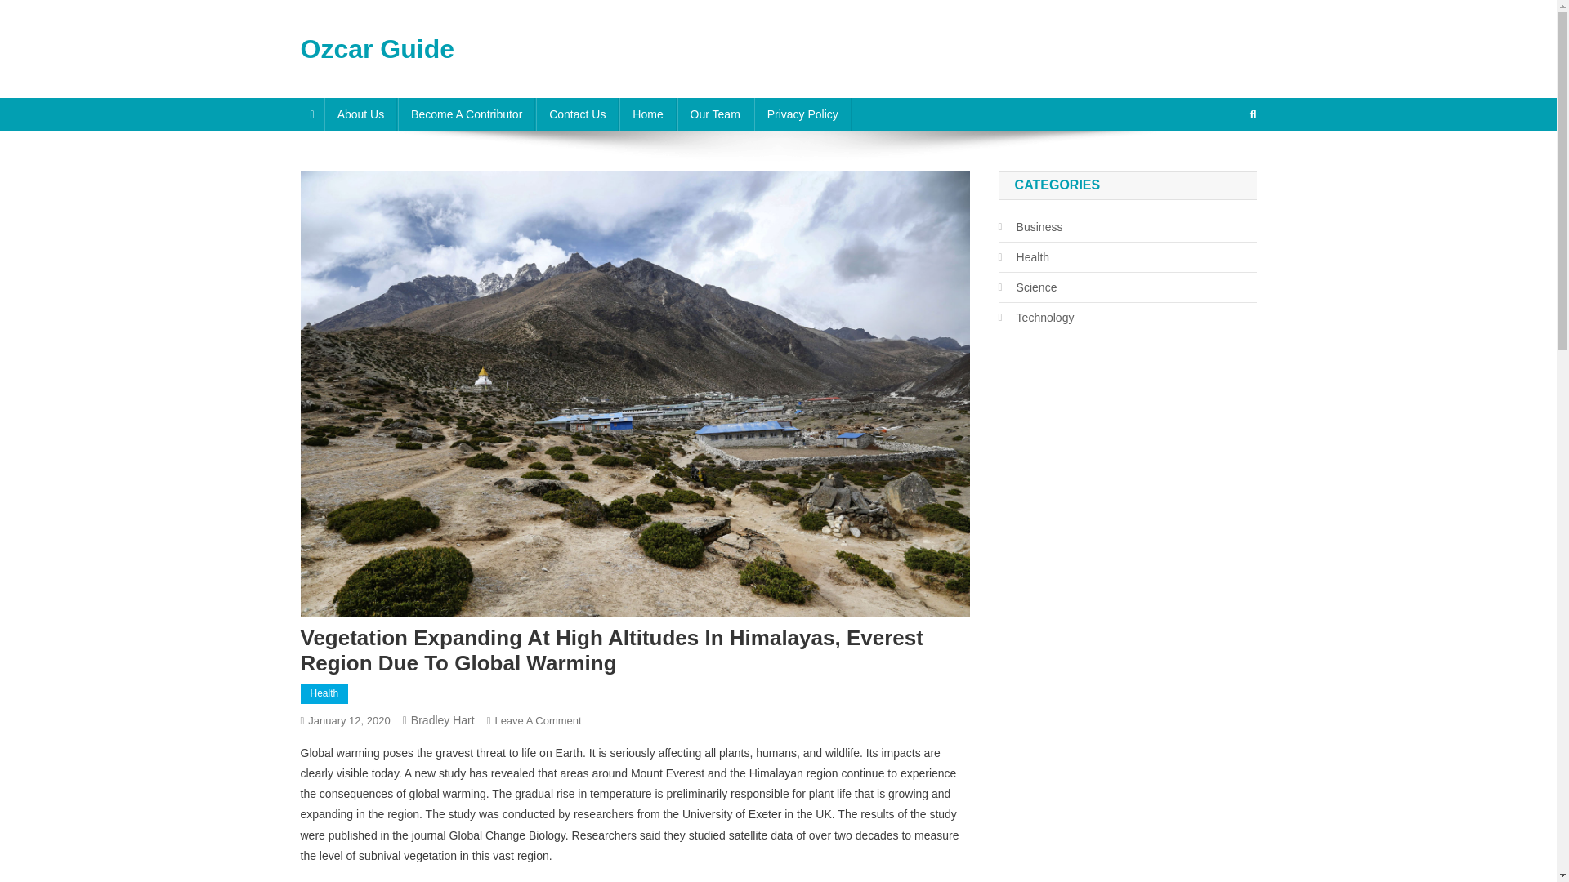 The image size is (1569, 882). Describe the element at coordinates (324, 694) in the screenshot. I see `Health` at that location.